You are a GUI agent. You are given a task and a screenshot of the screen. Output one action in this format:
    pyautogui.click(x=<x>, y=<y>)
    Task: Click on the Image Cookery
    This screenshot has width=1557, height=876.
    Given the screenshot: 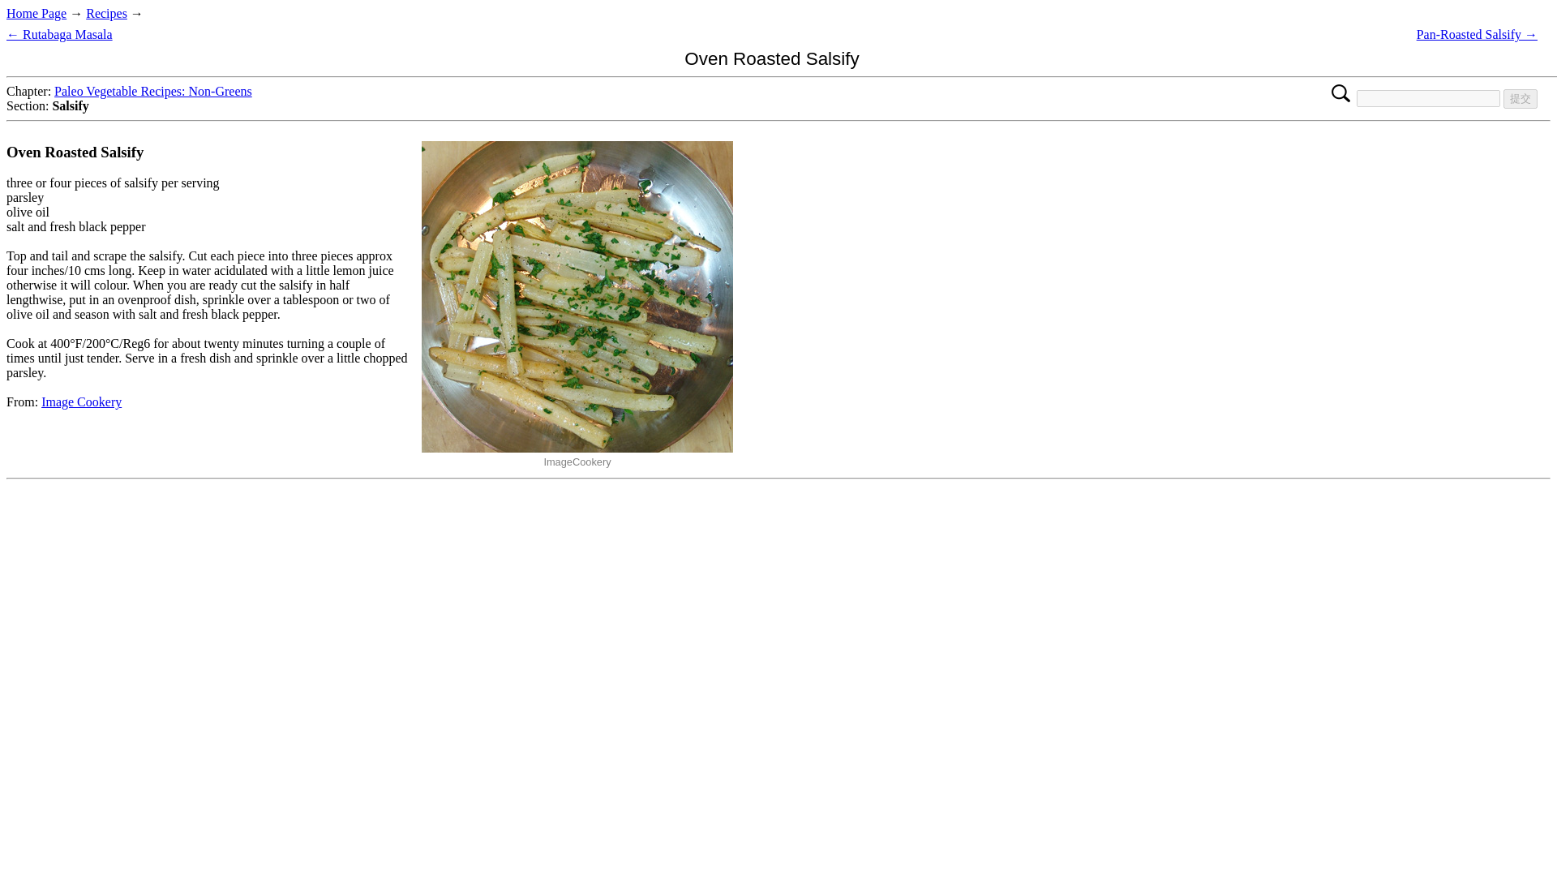 What is the action you would take?
    pyautogui.click(x=81, y=402)
    